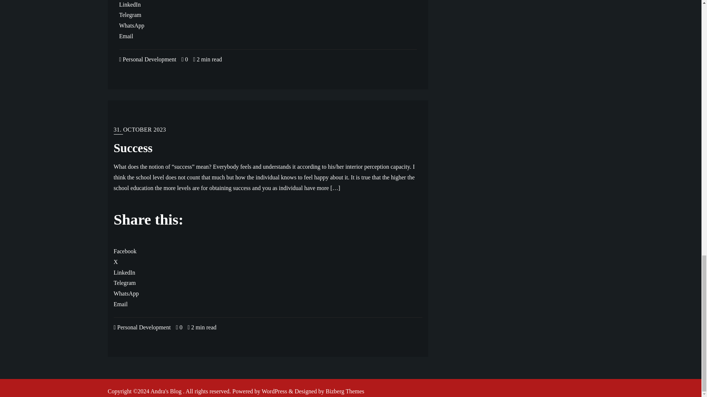  What do you see at coordinates (130, 15) in the screenshot?
I see `Telegram` at bounding box center [130, 15].